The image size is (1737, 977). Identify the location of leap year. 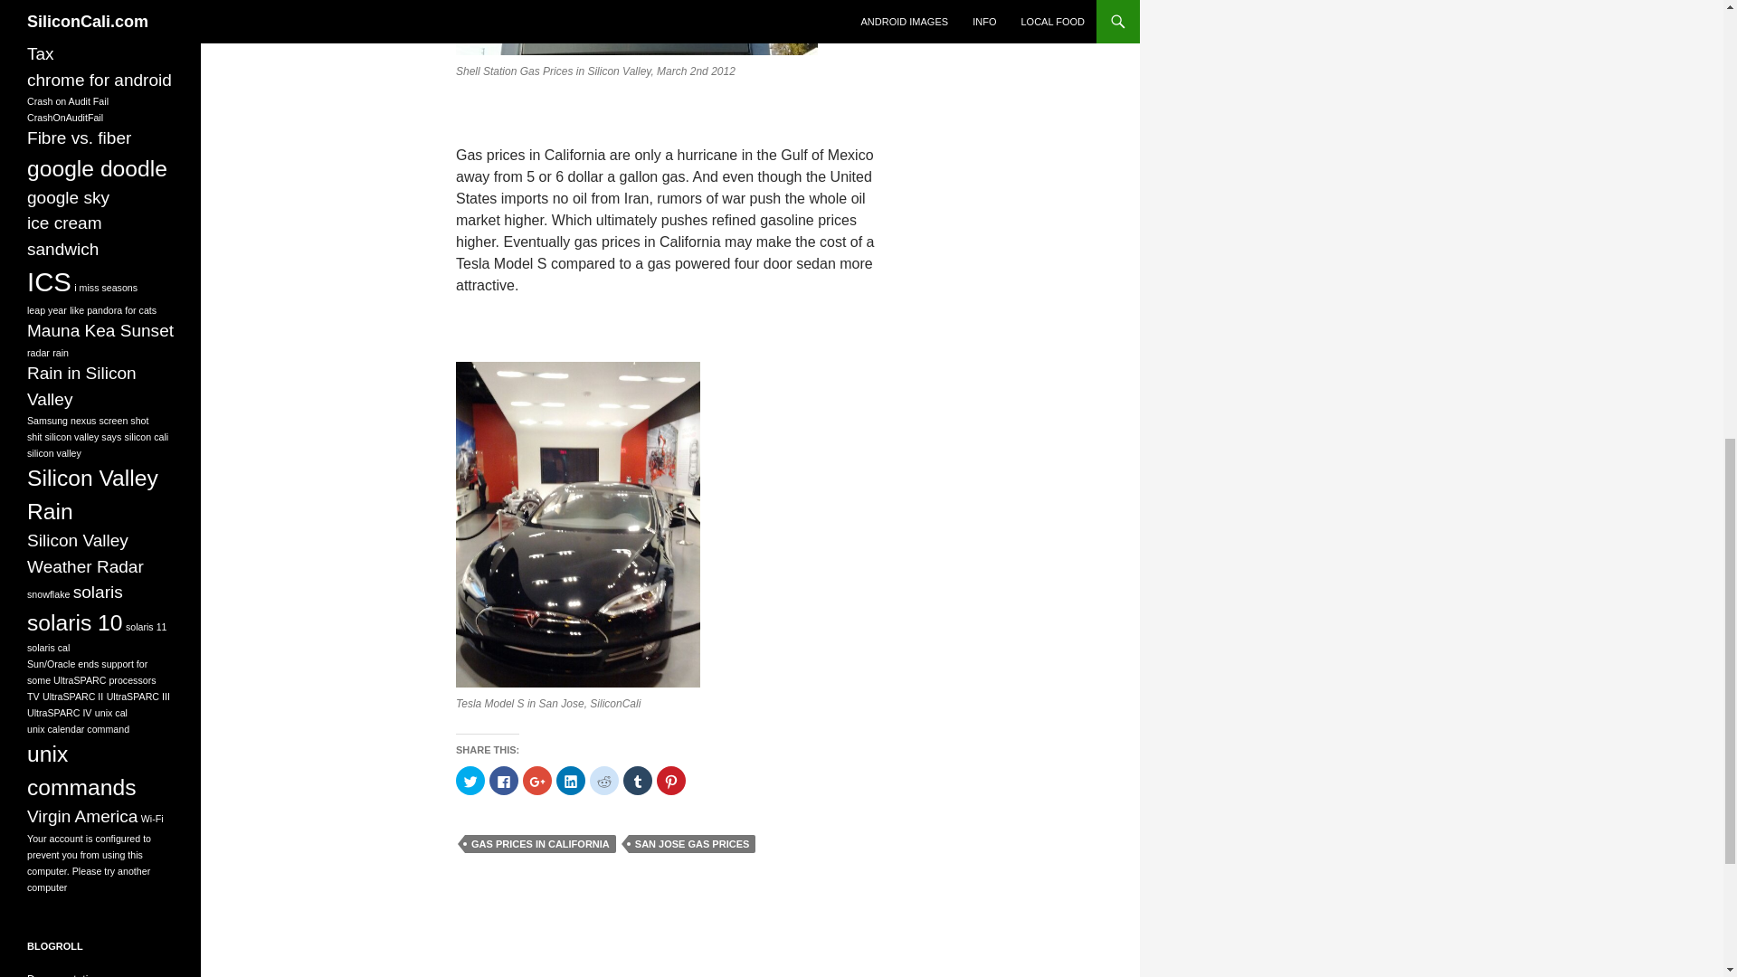
(47, 309).